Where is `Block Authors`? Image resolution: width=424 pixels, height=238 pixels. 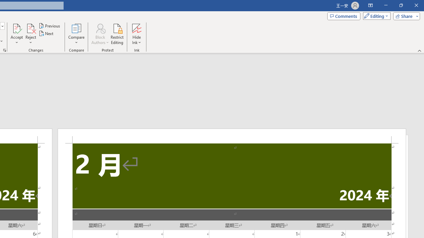 Block Authors is located at coordinates (100, 34).